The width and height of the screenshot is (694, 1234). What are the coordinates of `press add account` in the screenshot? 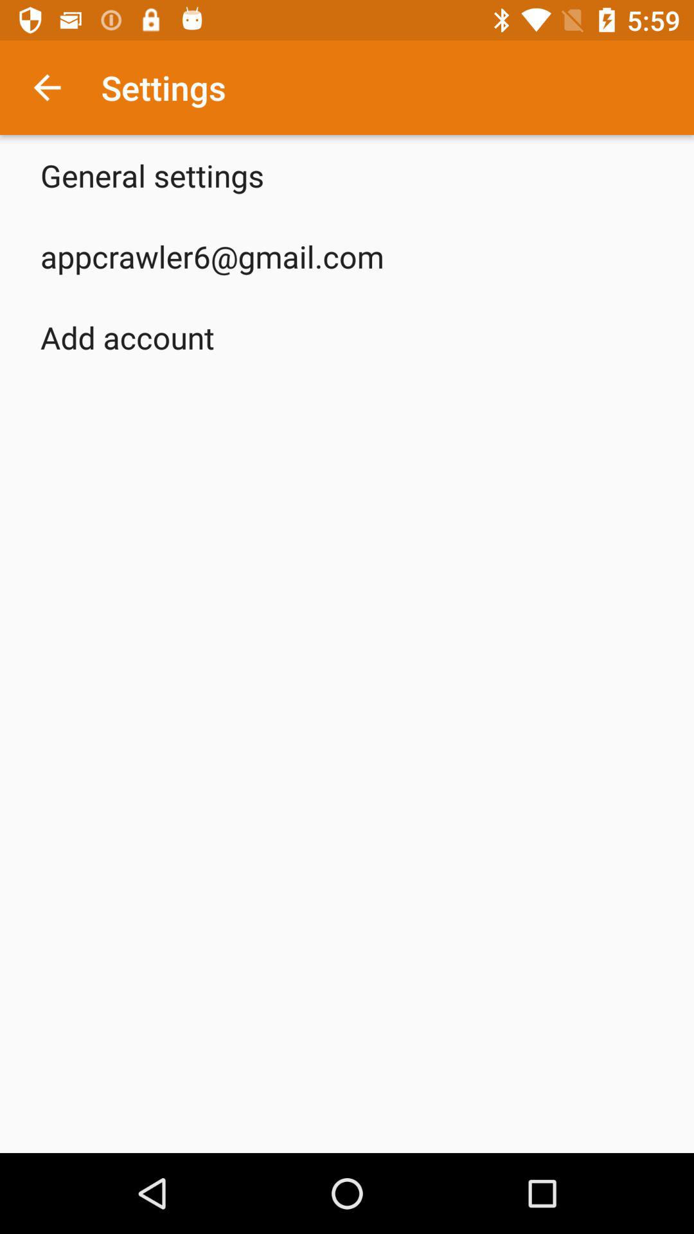 It's located at (127, 337).